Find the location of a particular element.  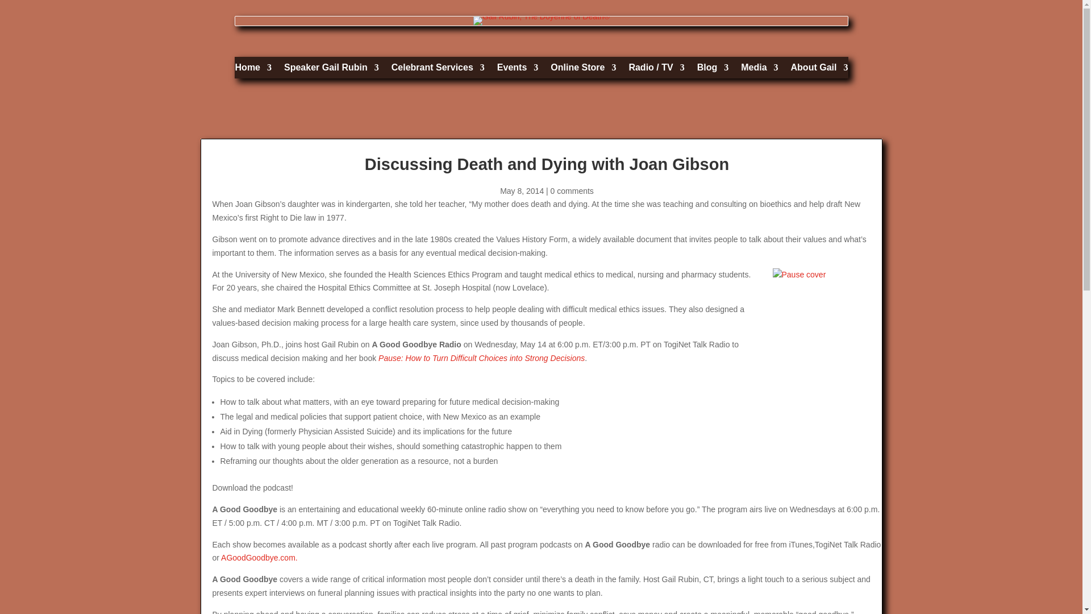

Funeral Services is located at coordinates (438, 70).